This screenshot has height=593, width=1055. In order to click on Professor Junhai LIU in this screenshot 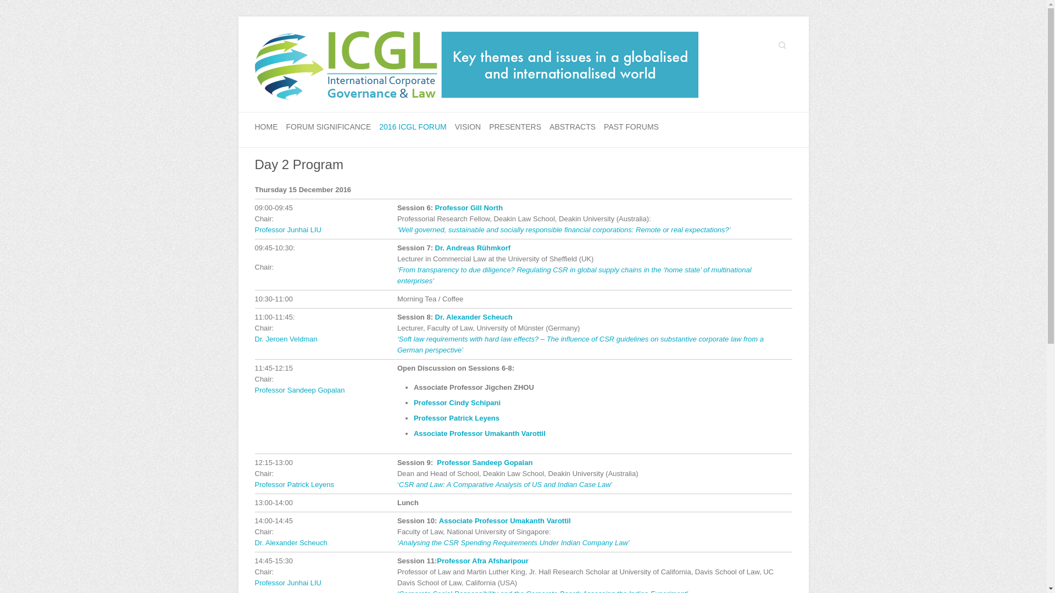, I will do `click(288, 230)`.